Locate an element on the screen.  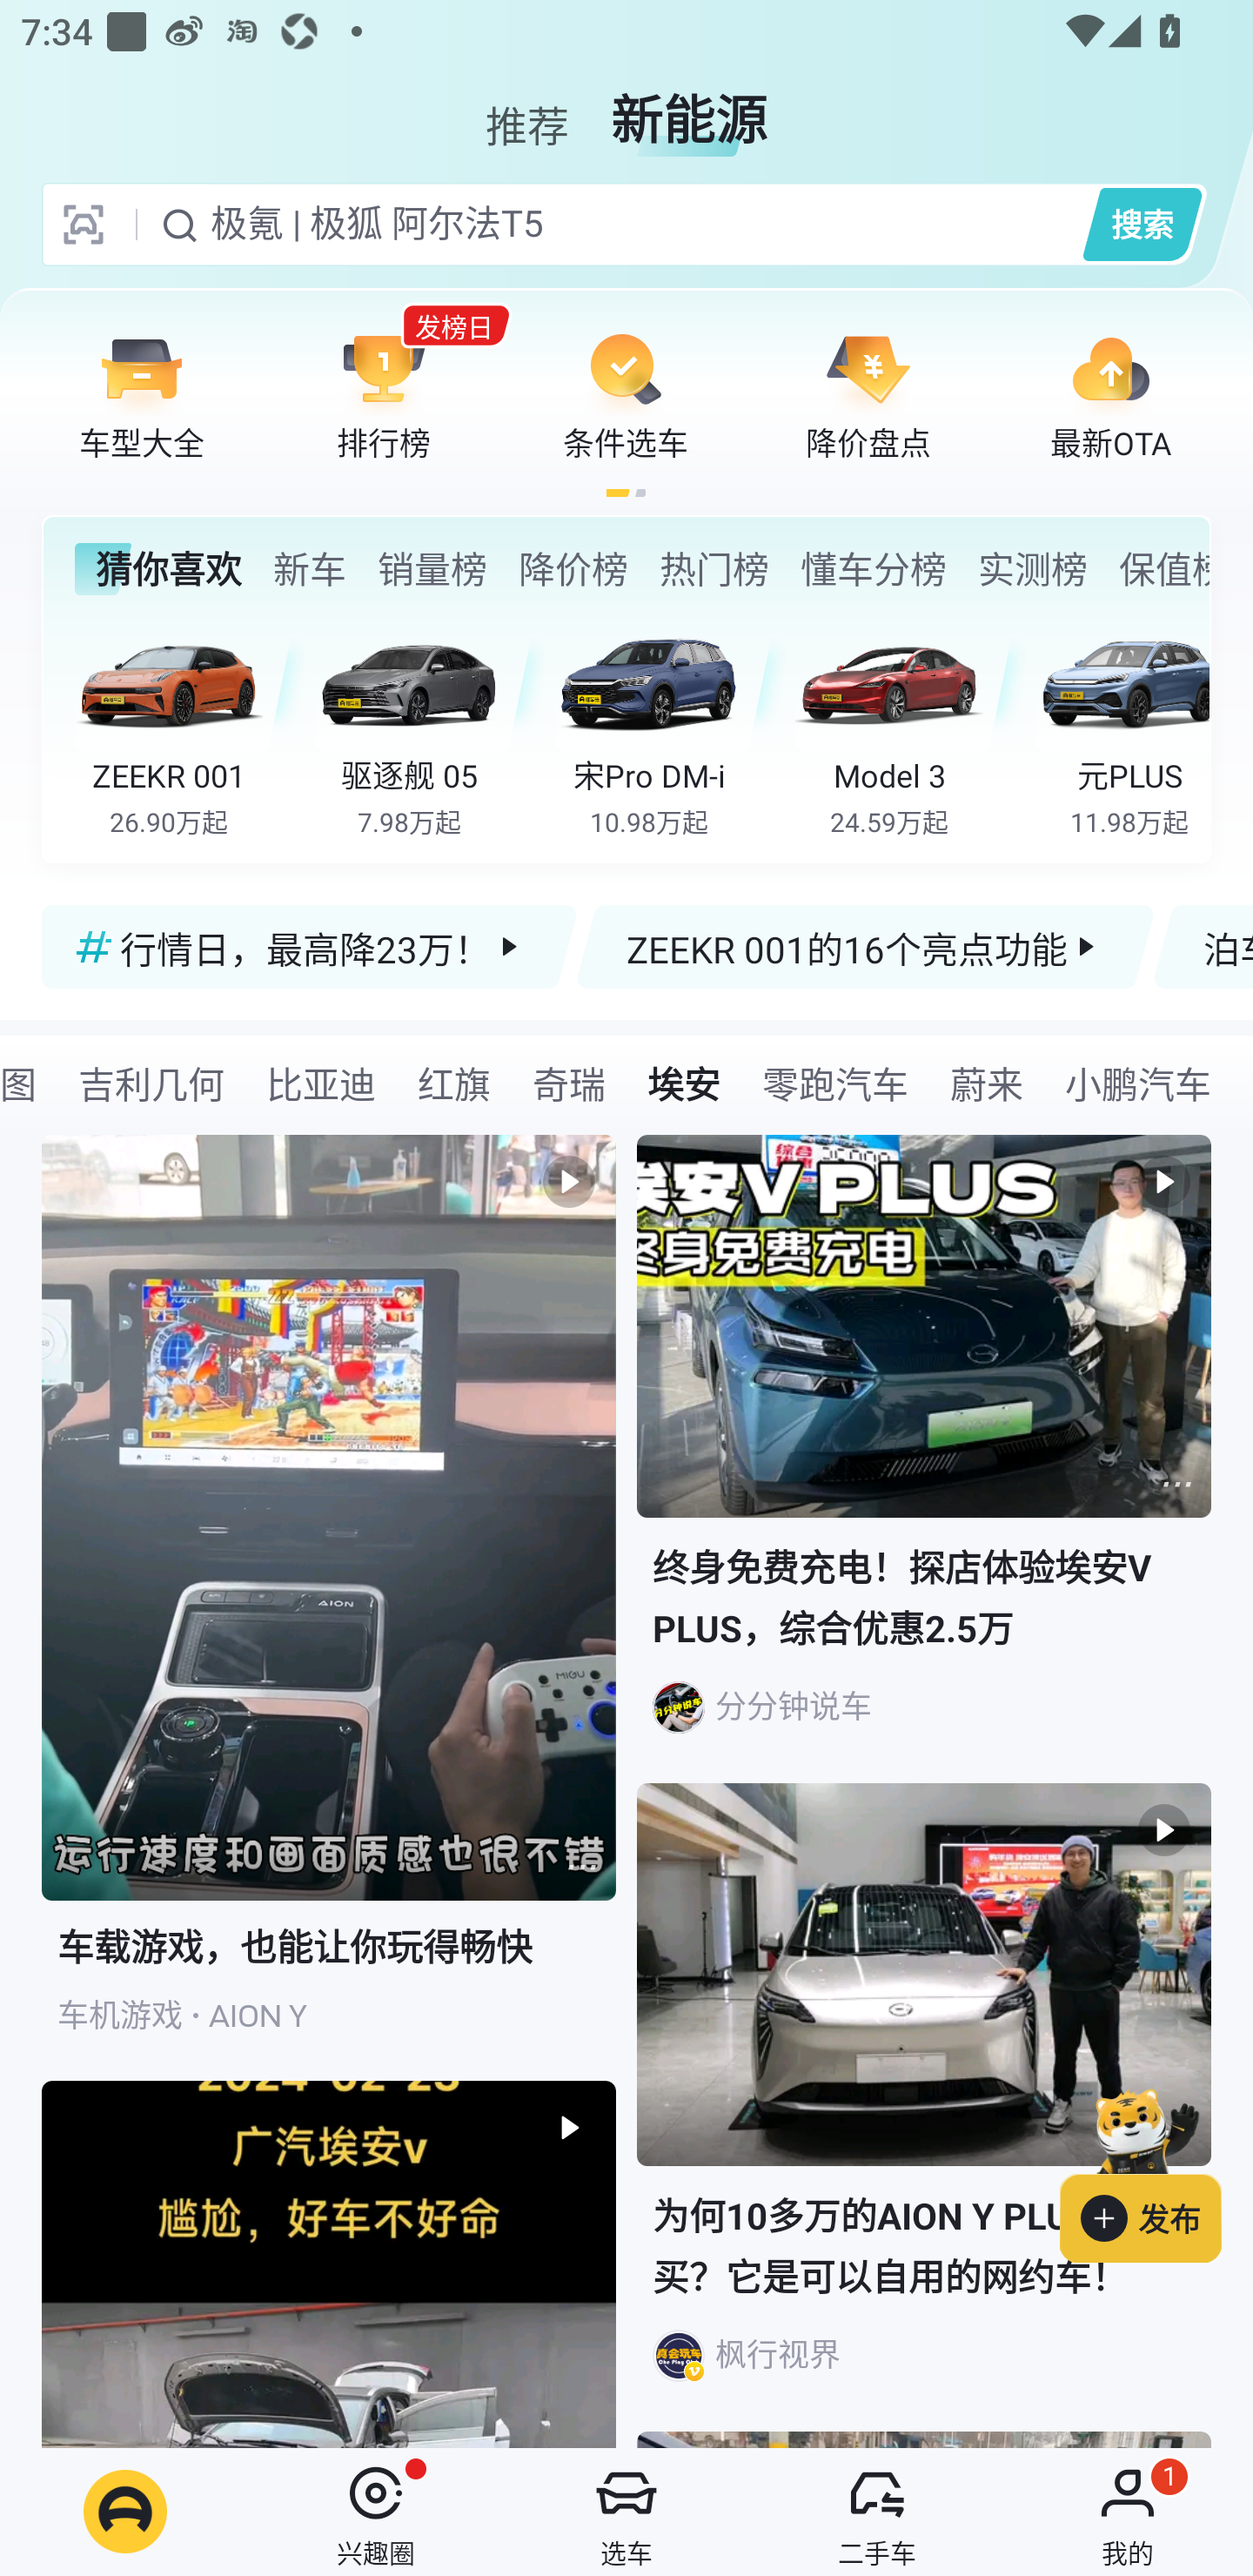
埃安 is located at coordinates (684, 1083).